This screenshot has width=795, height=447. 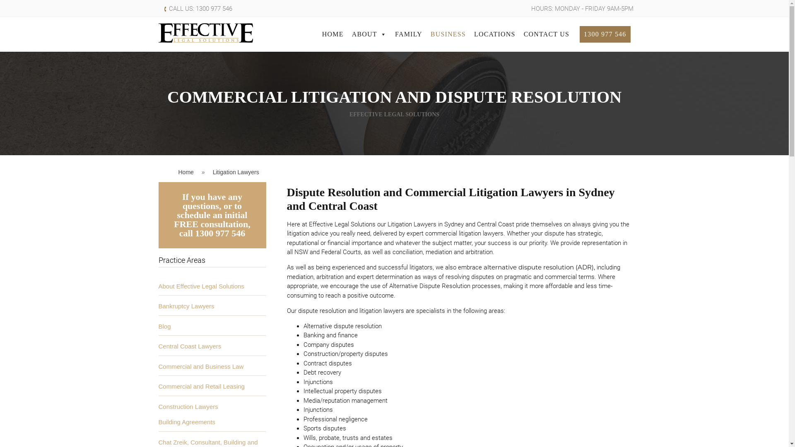 What do you see at coordinates (201, 366) in the screenshot?
I see `Commercial and Business Law` at bounding box center [201, 366].